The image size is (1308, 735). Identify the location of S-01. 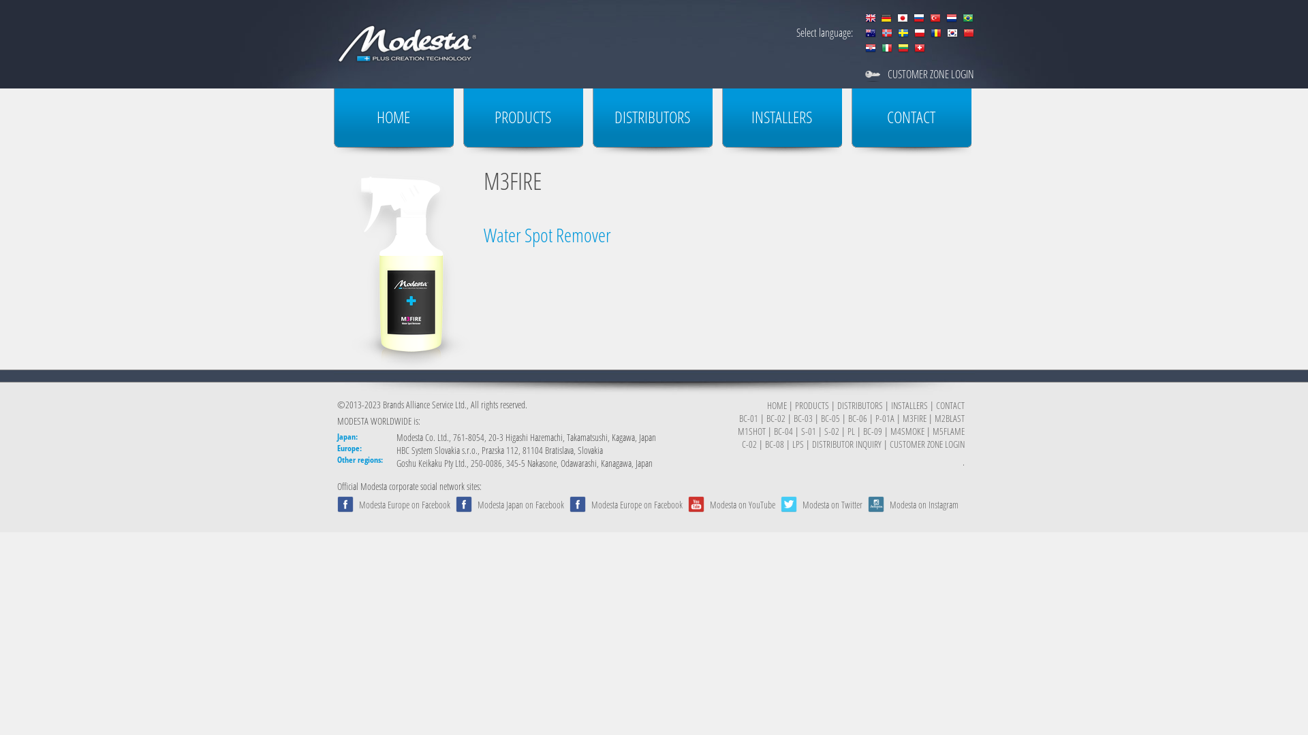
(809, 431).